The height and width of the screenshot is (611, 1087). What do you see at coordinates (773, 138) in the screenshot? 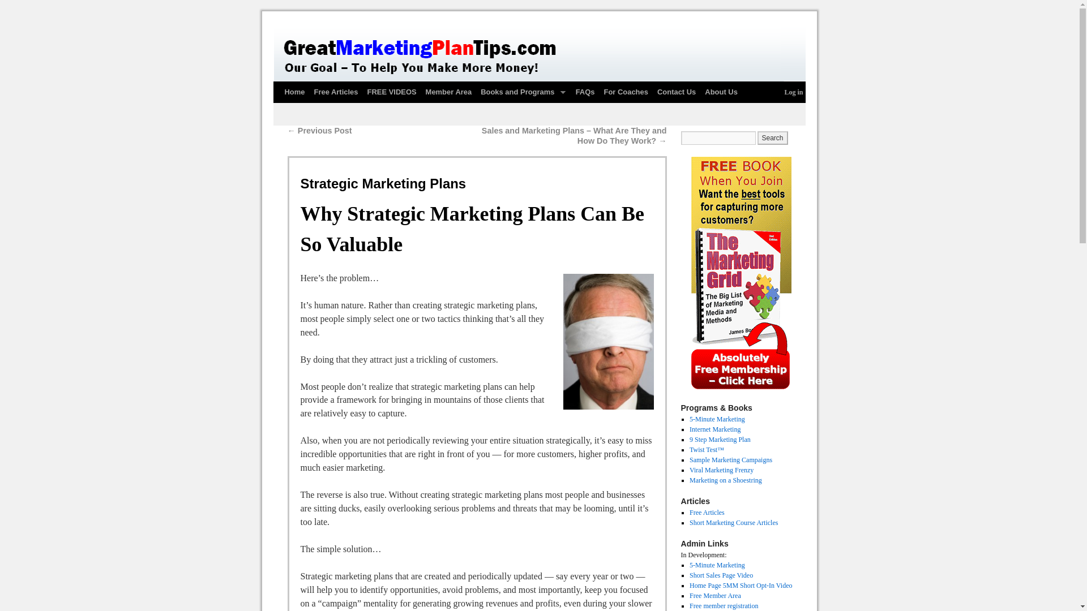
I see `Search` at bounding box center [773, 138].